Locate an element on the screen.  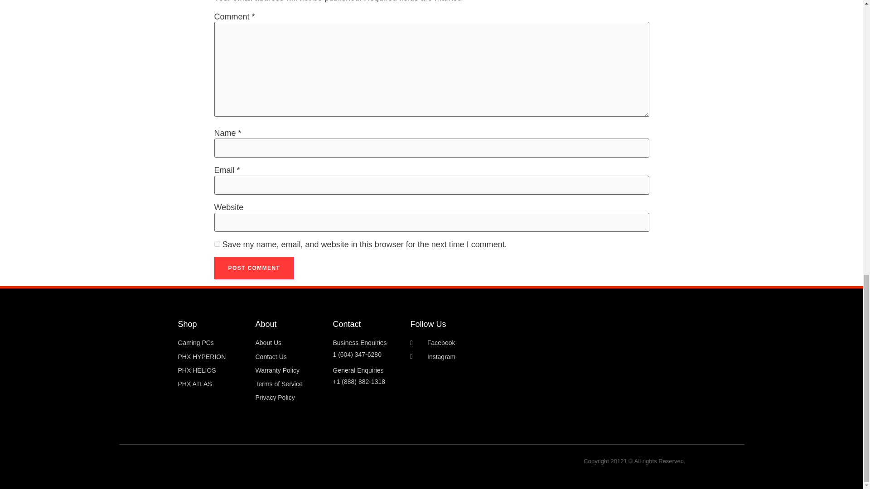
Contact Us is located at coordinates (290, 357).